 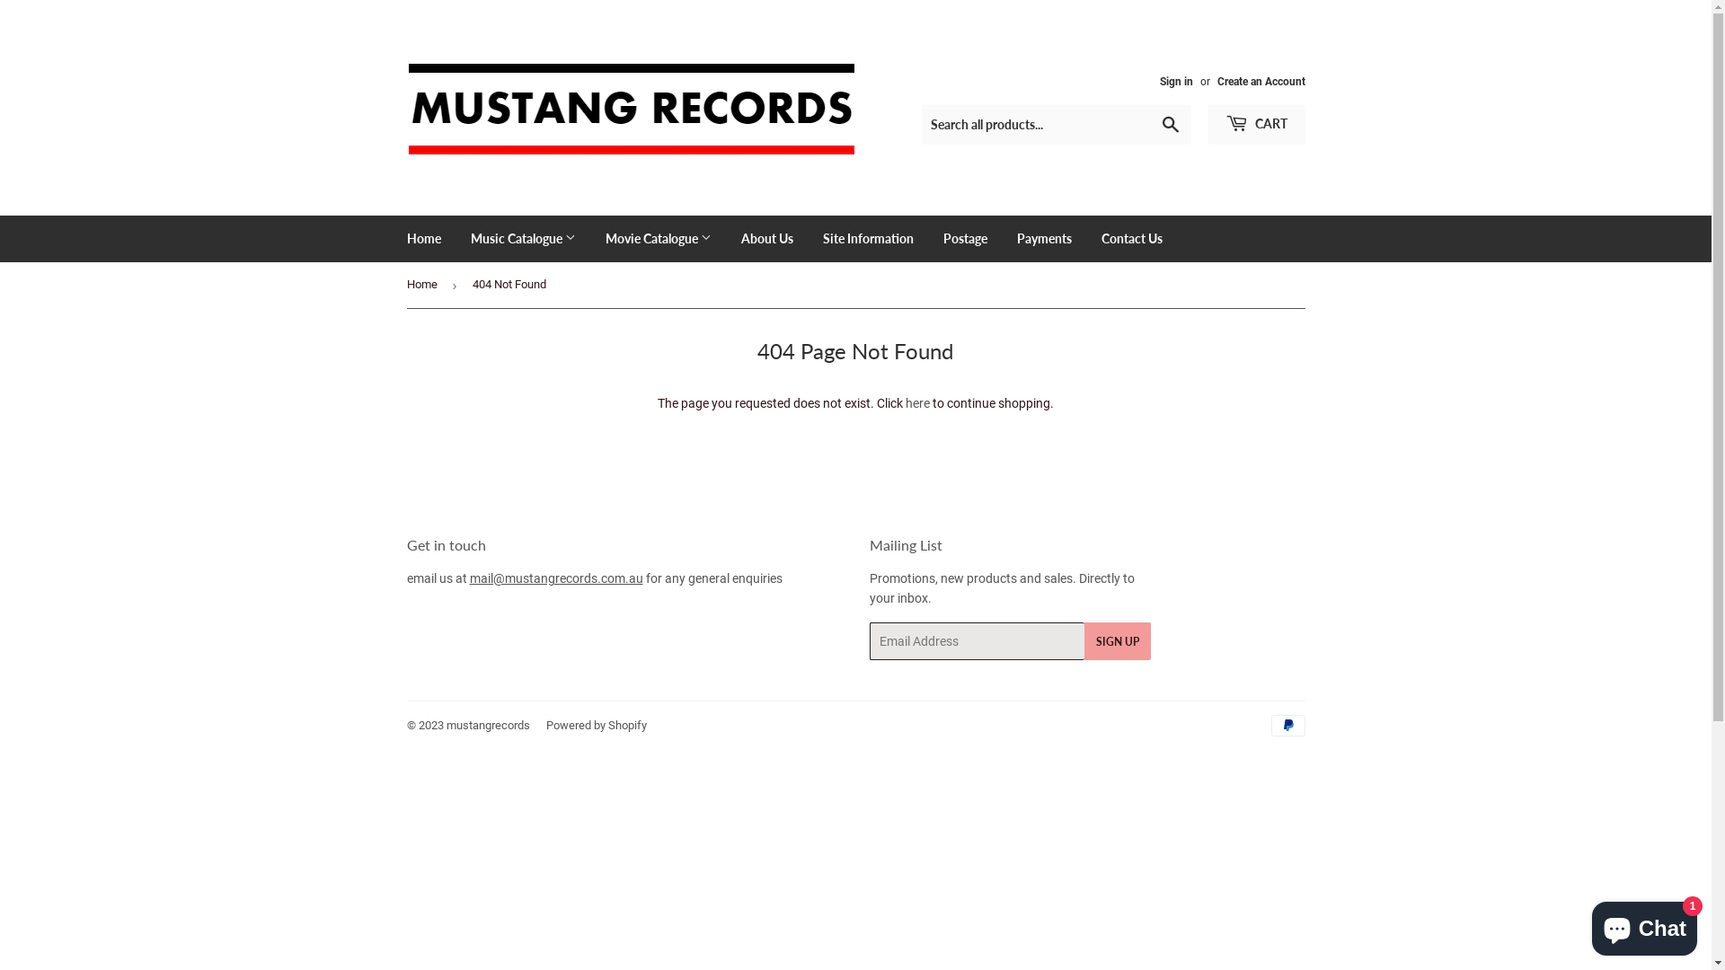 What do you see at coordinates (424, 286) in the screenshot?
I see `Home` at bounding box center [424, 286].